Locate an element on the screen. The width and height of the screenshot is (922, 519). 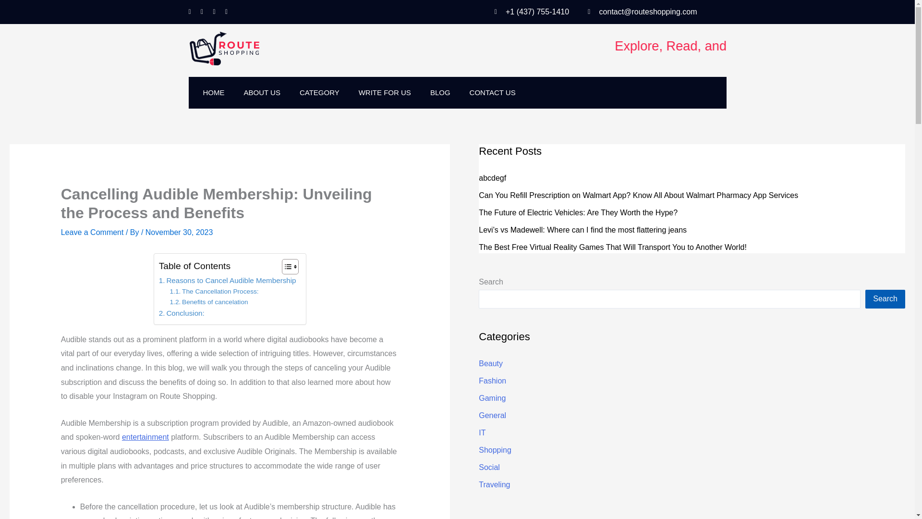
Leave a Comment is located at coordinates (92, 233).